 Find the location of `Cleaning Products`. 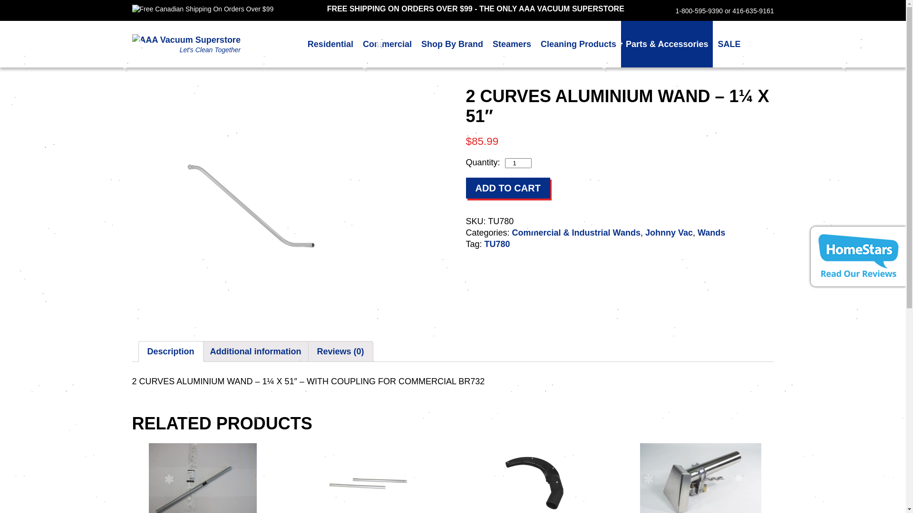

Cleaning Products is located at coordinates (578, 44).